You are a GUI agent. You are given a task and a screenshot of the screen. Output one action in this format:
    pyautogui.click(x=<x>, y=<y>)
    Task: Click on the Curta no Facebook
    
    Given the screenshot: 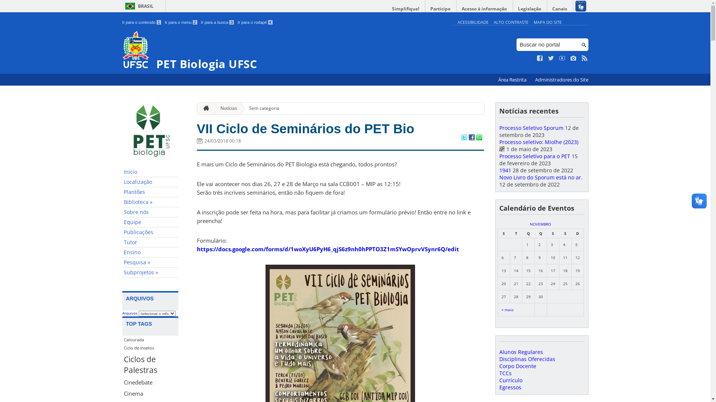 What is the action you would take?
    pyautogui.click(x=540, y=58)
    